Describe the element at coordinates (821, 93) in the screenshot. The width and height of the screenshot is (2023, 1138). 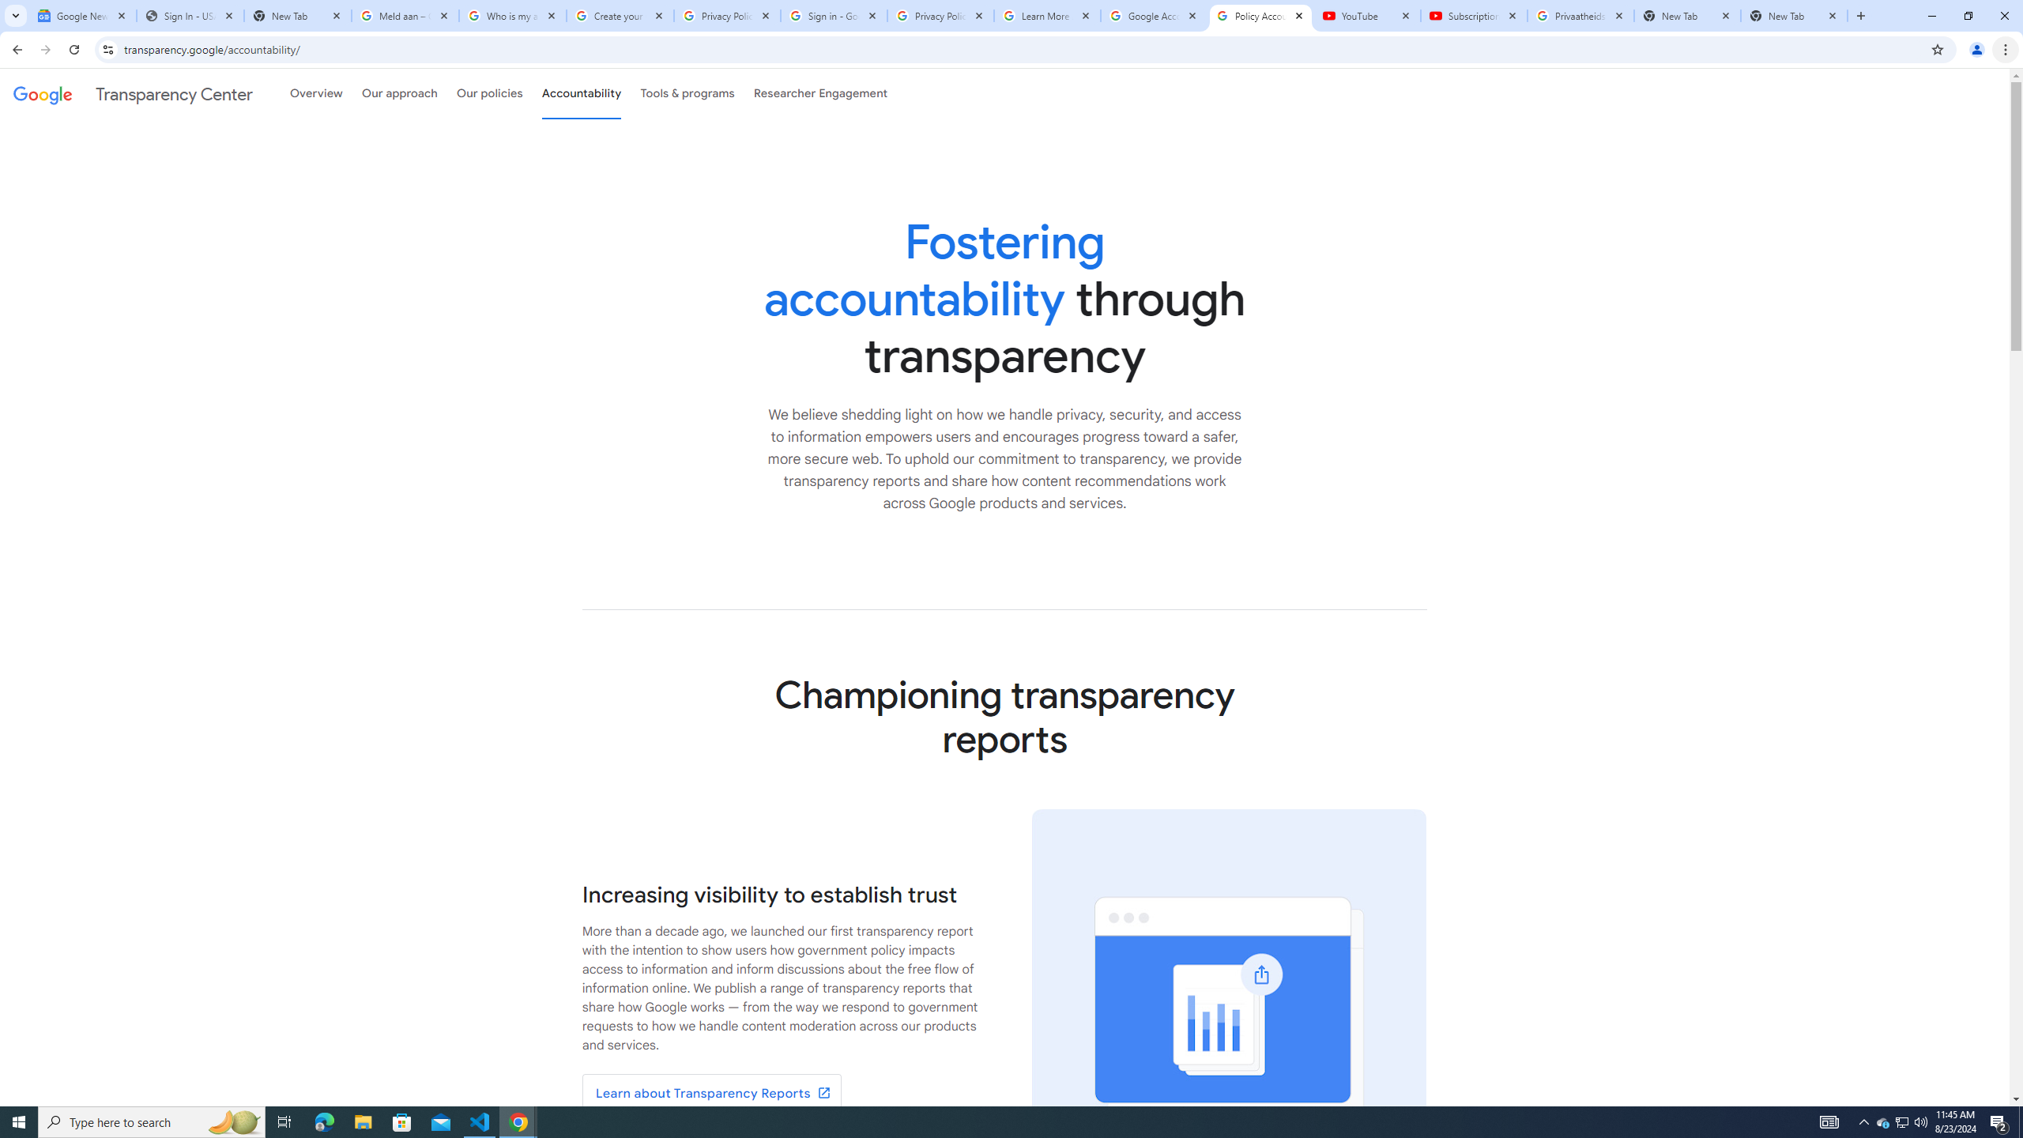
I see `Researcher Engagement` at that location.